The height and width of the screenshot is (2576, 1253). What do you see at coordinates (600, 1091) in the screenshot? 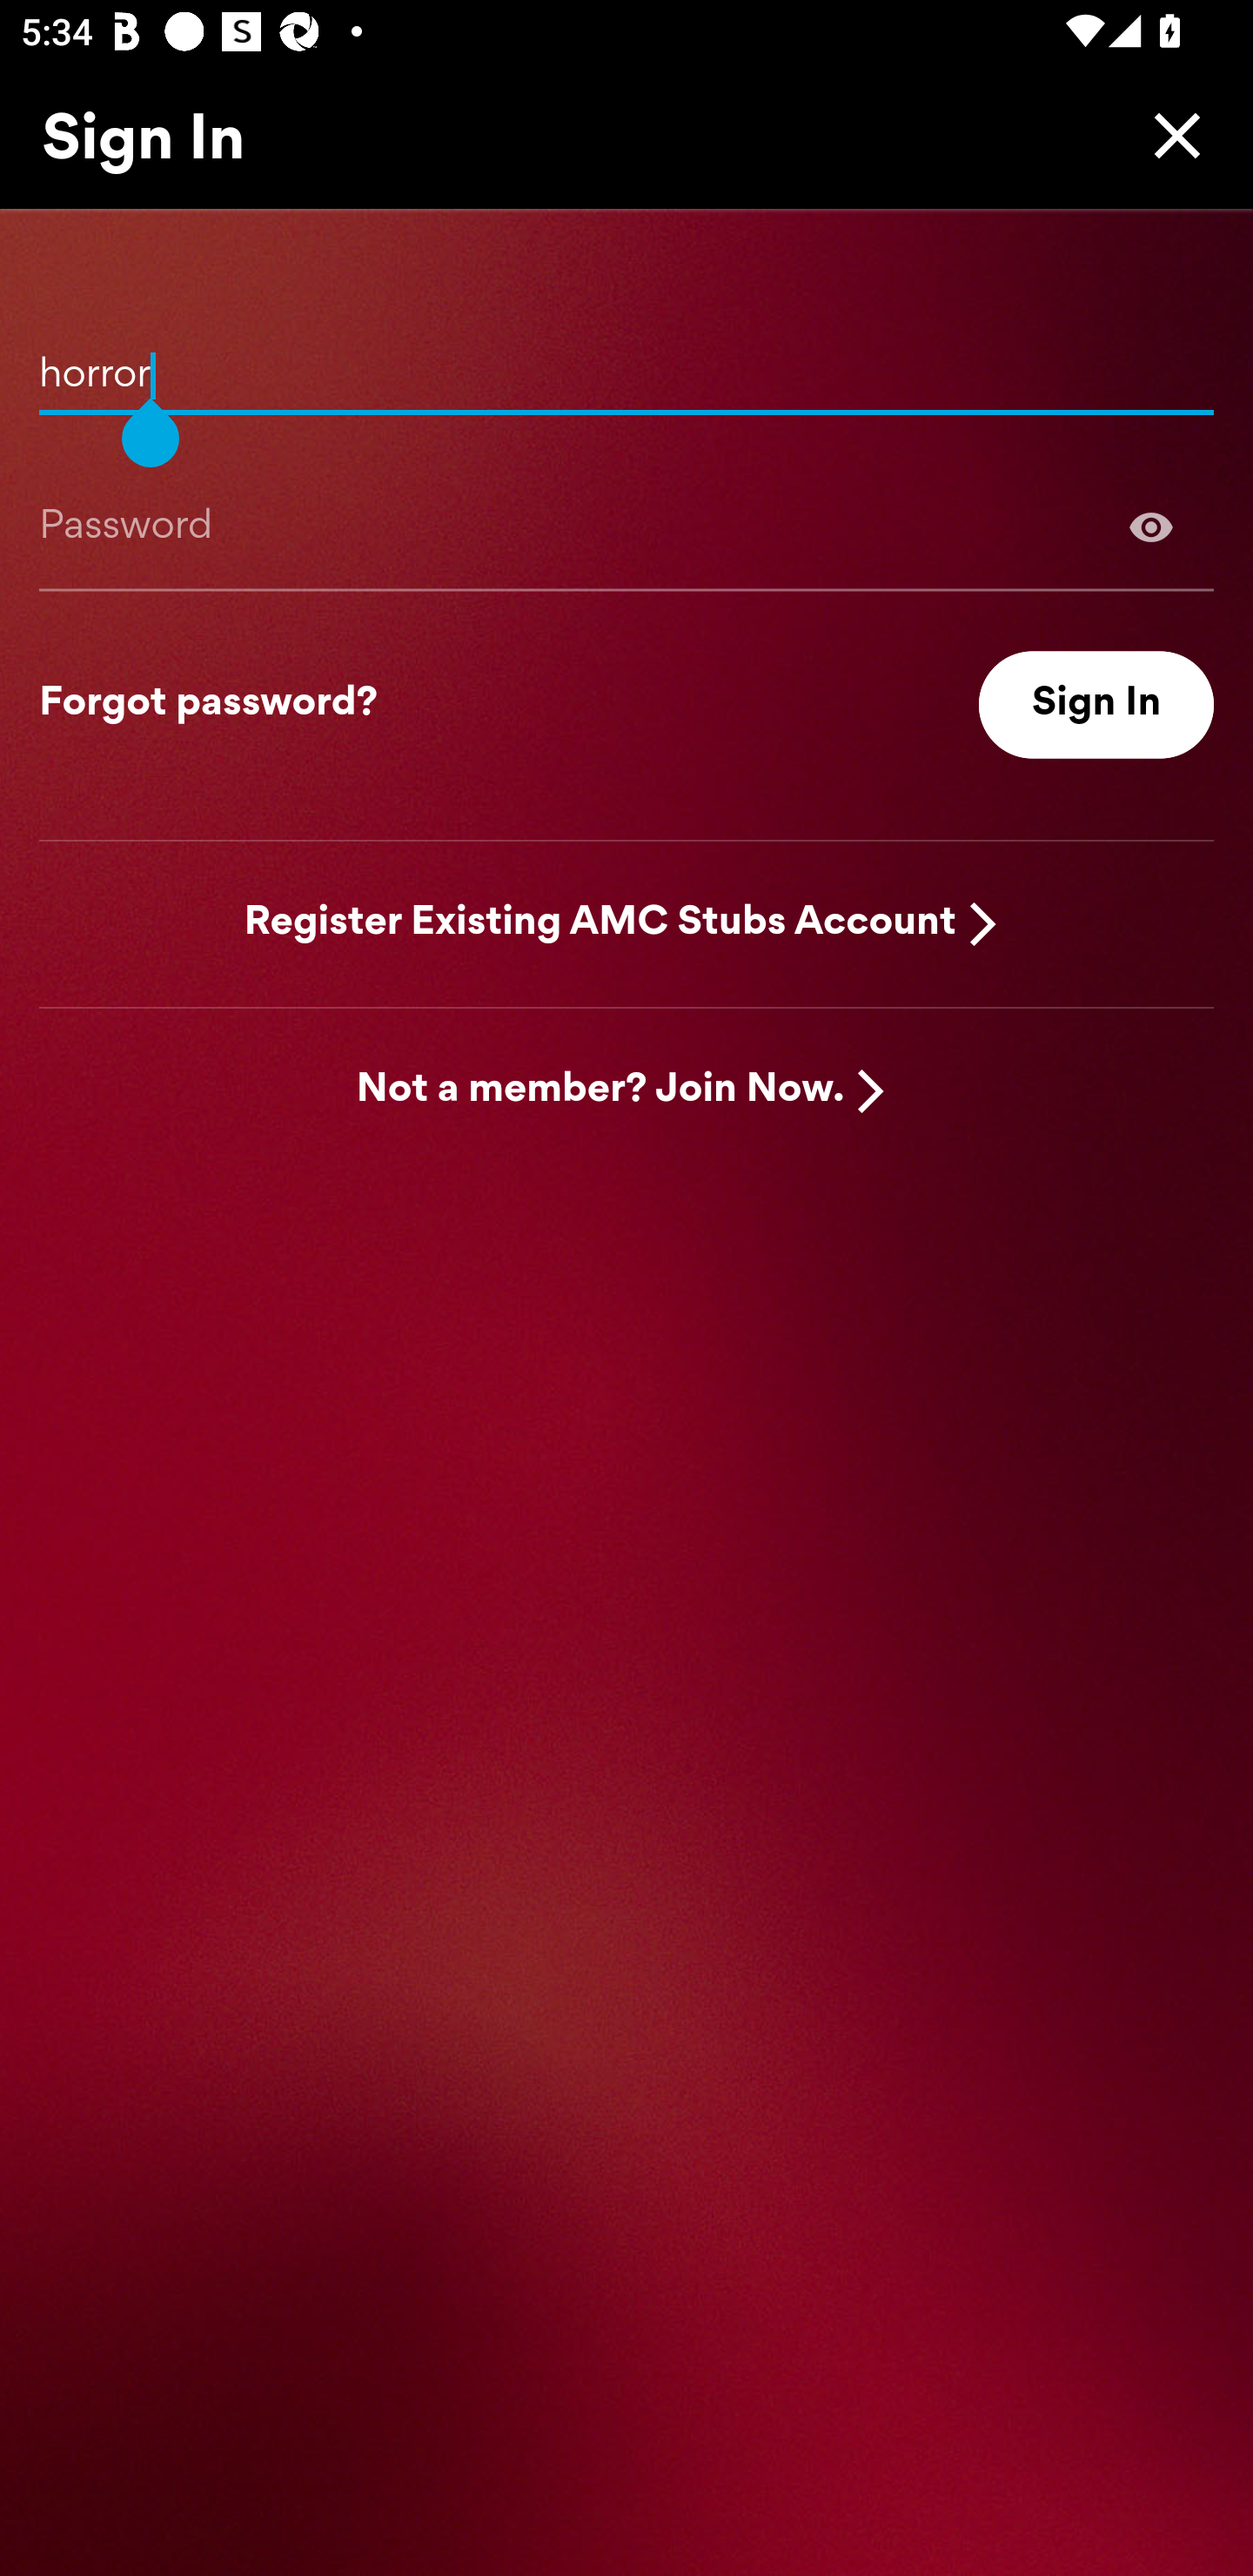
I see `Not a member? Join Now.` at bounding box center [600, 1091].